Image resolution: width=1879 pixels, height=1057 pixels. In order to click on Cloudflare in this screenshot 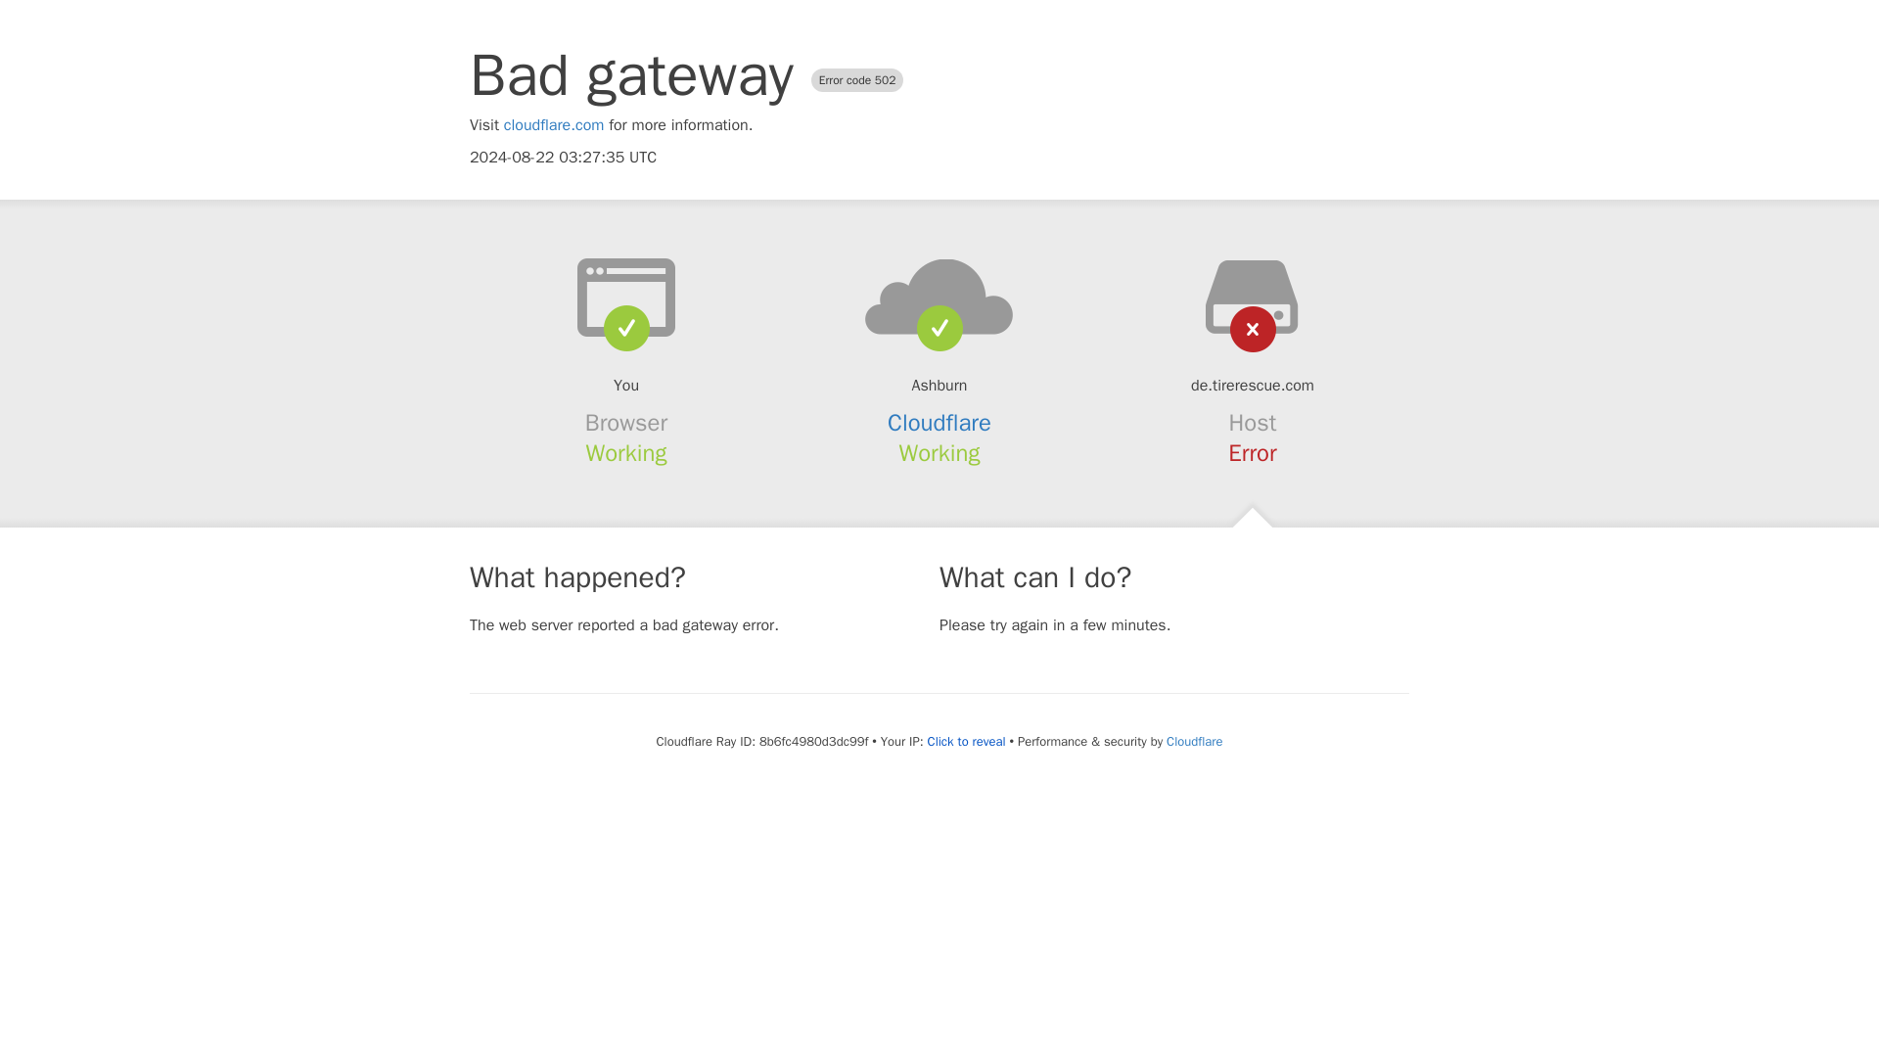, I will do `click(1194, 741)`.